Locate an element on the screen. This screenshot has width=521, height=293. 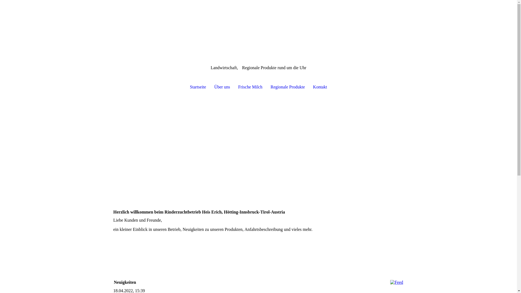
Regionale Produkte is located at coordinates (288, 87).